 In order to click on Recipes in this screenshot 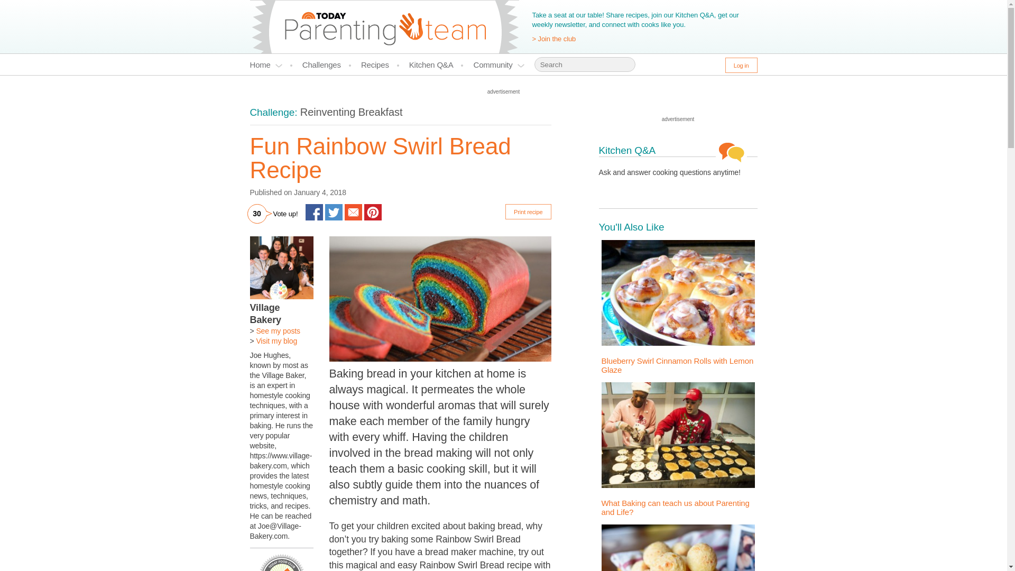, I will do `click(380, 65)`.